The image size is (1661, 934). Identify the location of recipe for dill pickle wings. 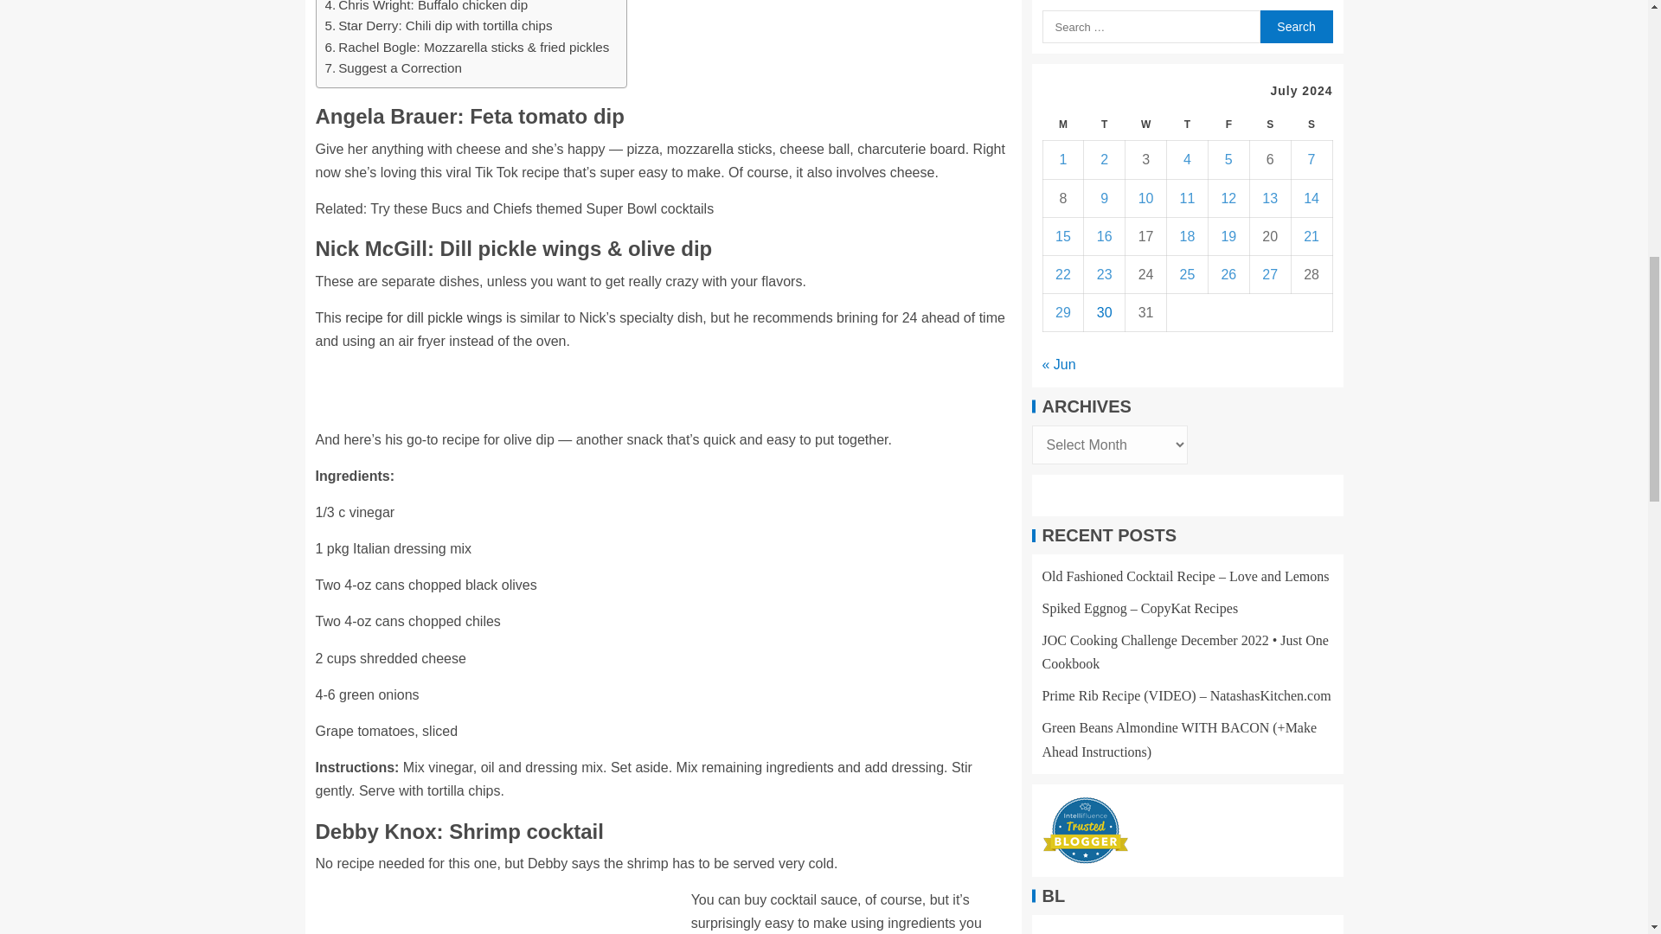
(423, 317).